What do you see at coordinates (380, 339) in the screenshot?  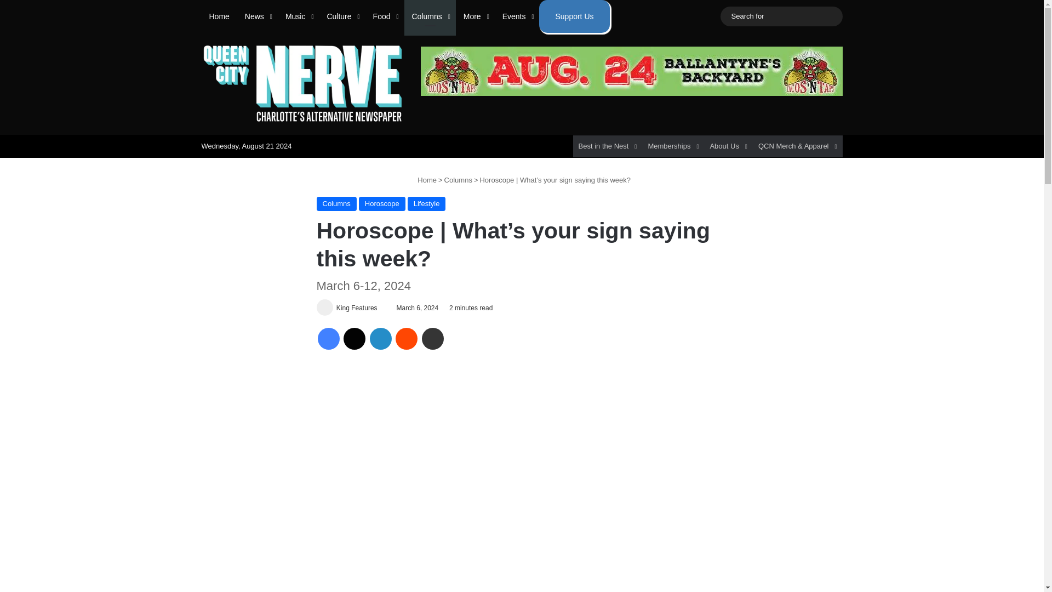 I see `LinkedIn` at bounding box center [380, 339].